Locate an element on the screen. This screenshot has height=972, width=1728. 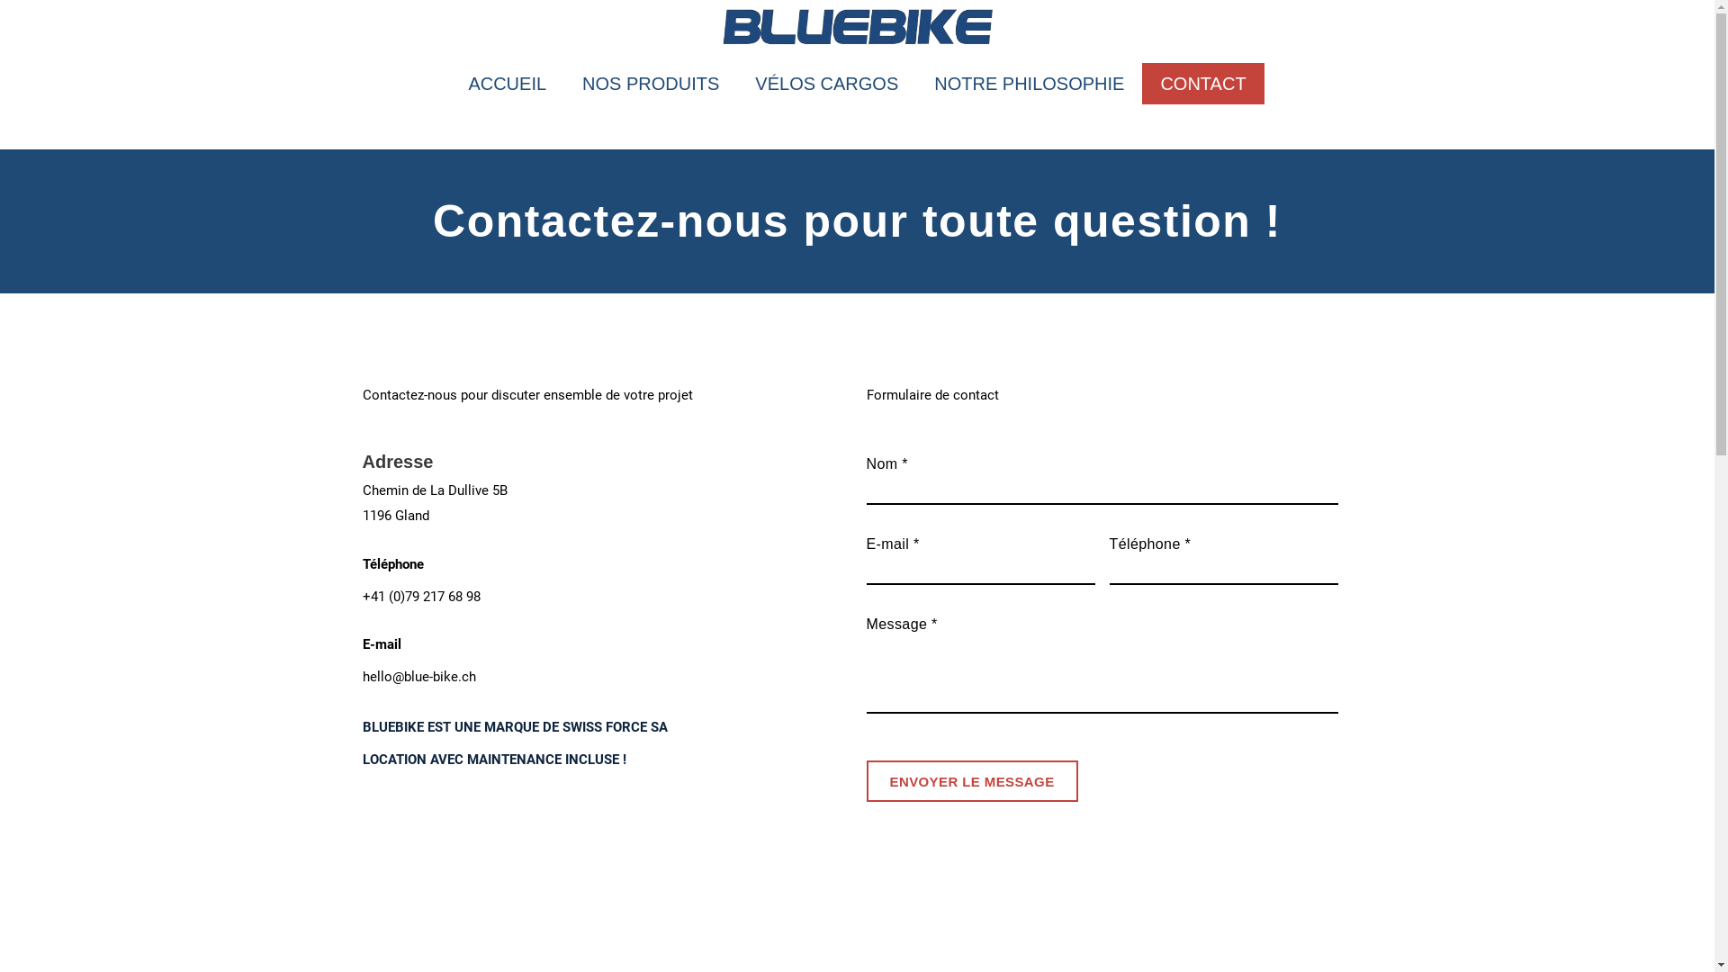
NOS PRODUITS is located at coordinates (651, 84).